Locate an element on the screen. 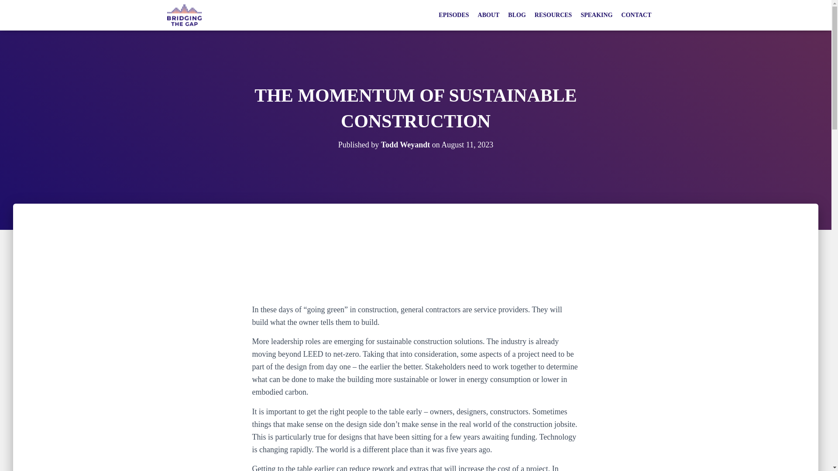 This screenshot has width=838, height=471. Why Construction Should Become Manufacturing is located at coordinates (416, 266).